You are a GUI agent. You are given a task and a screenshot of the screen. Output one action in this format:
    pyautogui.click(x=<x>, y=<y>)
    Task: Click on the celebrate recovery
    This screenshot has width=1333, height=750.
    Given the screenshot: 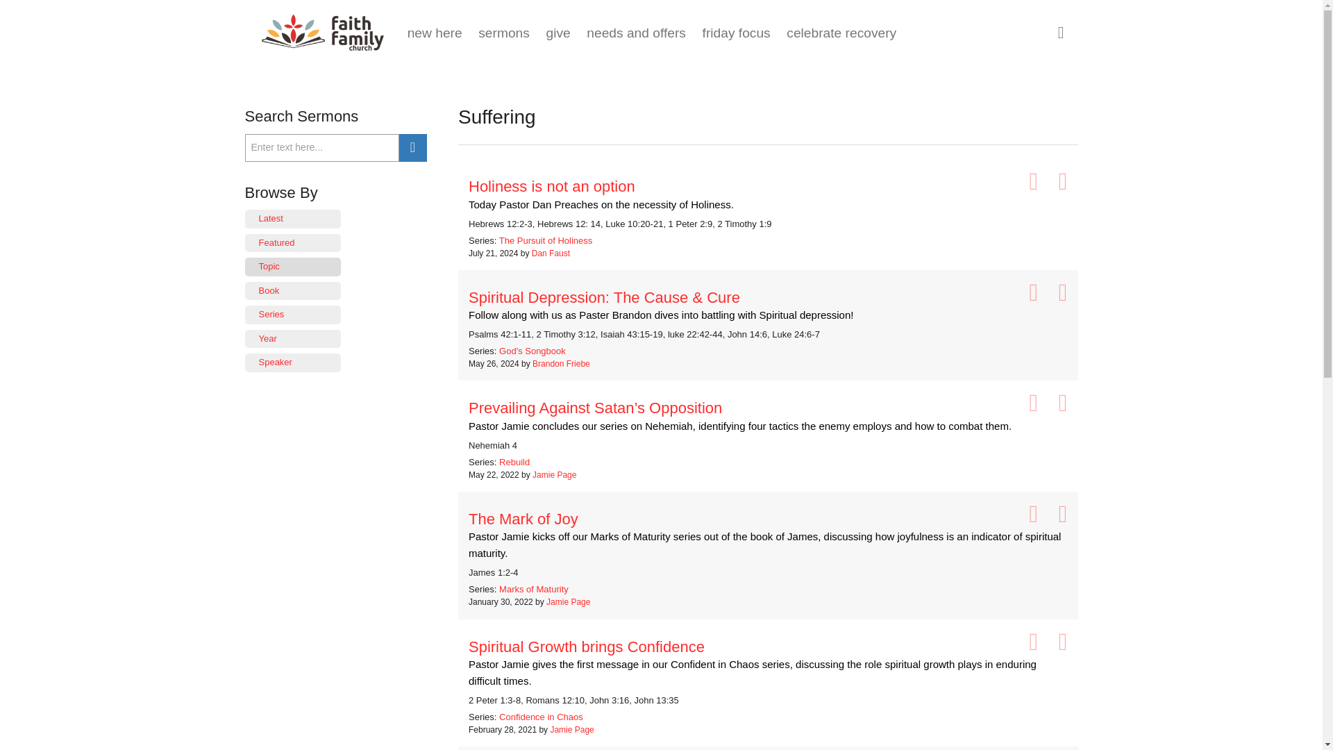 What is the action you would take?
    pyautogui.click(x=841, y=33)
    